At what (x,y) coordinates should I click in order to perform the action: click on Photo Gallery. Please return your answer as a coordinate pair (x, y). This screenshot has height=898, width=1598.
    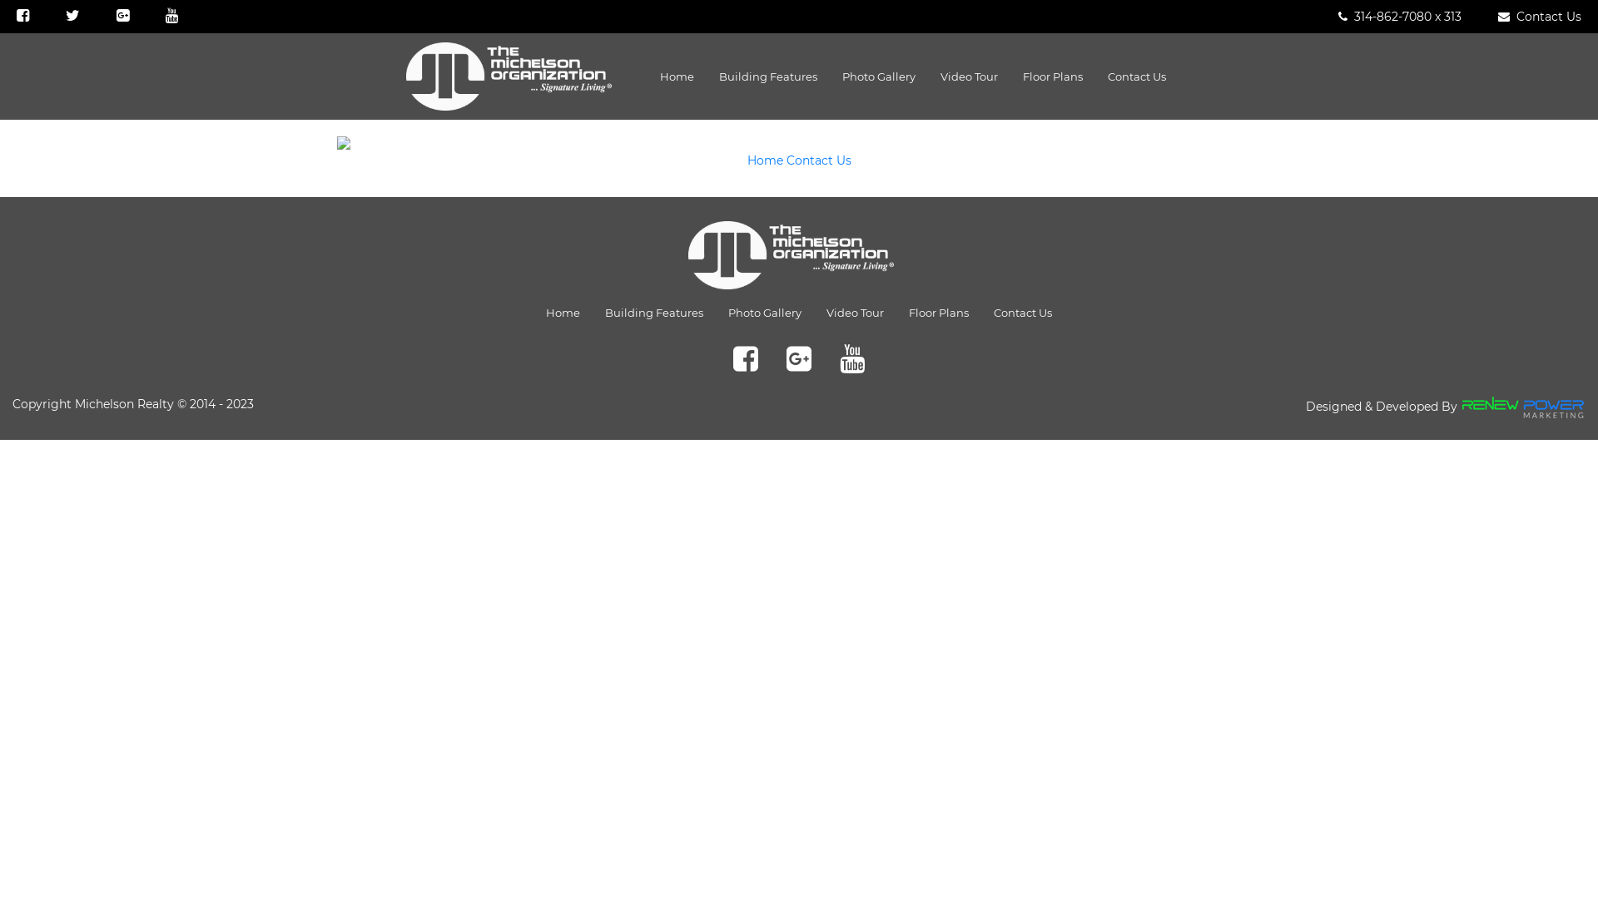
    Looking at the image, I should click on (765, 313).